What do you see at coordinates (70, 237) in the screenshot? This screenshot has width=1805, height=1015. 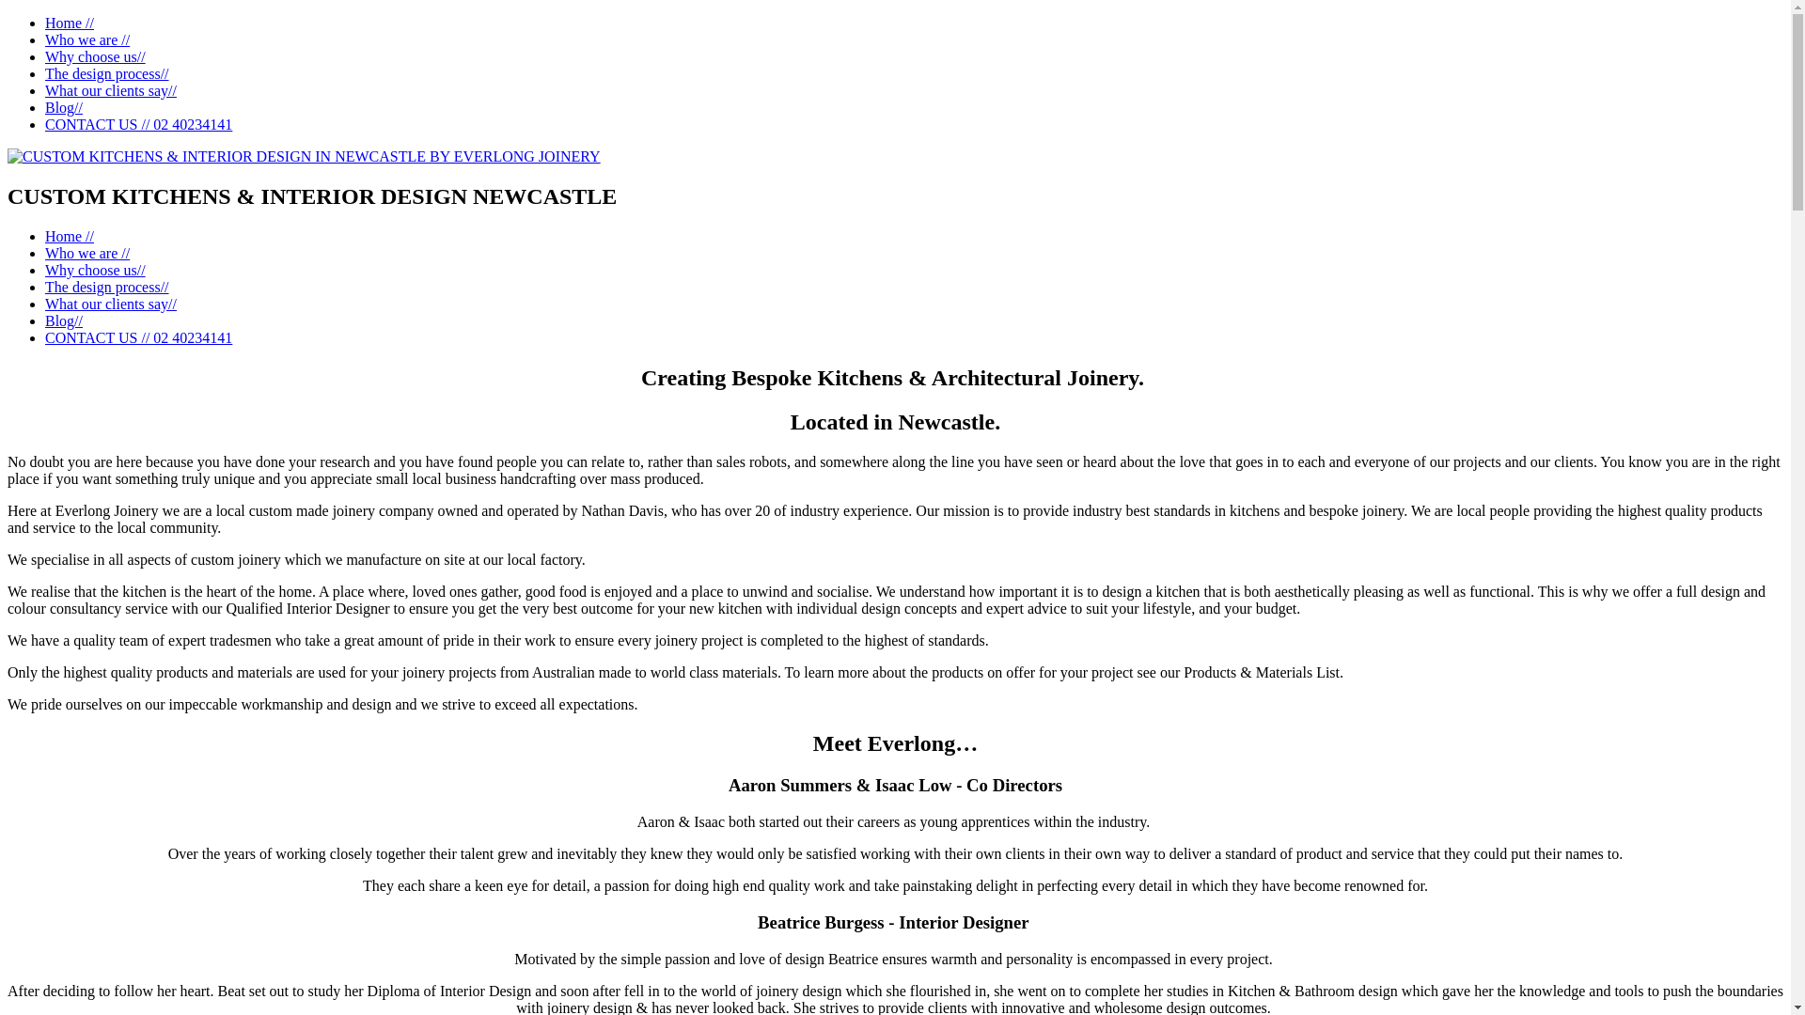 I see `Home //` at bounding box center [70, 237].